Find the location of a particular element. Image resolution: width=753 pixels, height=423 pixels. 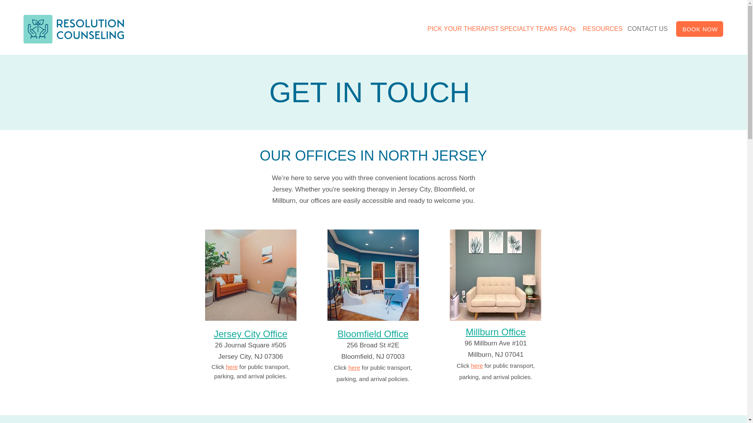

Jersey City Office is located at coordinates (251, 334).